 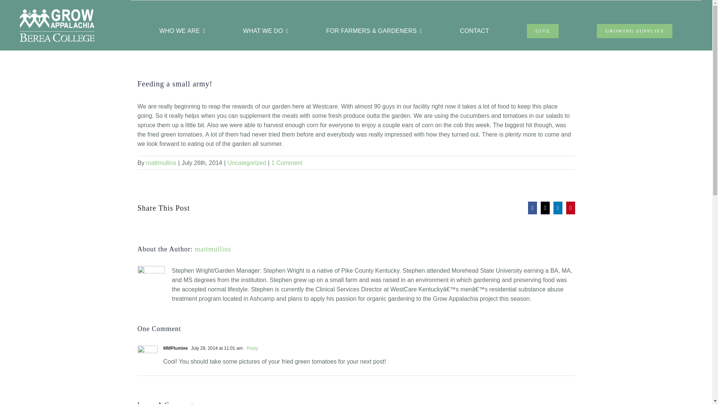 What do you see at coordinates (182, 31) in the screenshot?
I see `WHO WE ARE` at bounding box center [182, 31].